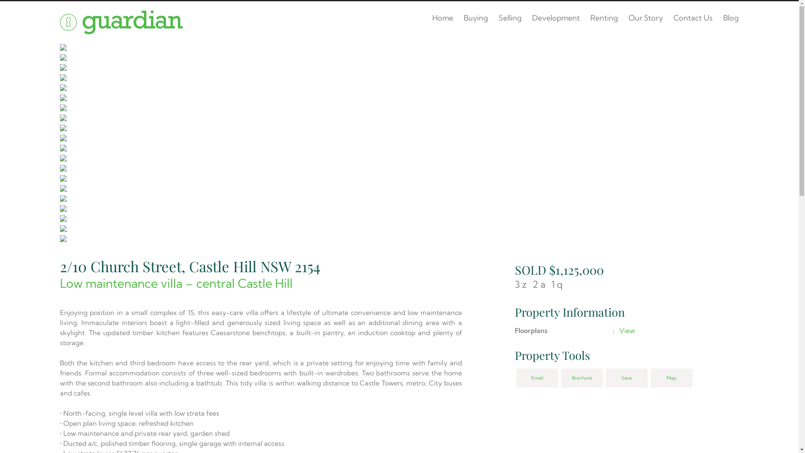  I want to click on Blog, so click(731, 18).